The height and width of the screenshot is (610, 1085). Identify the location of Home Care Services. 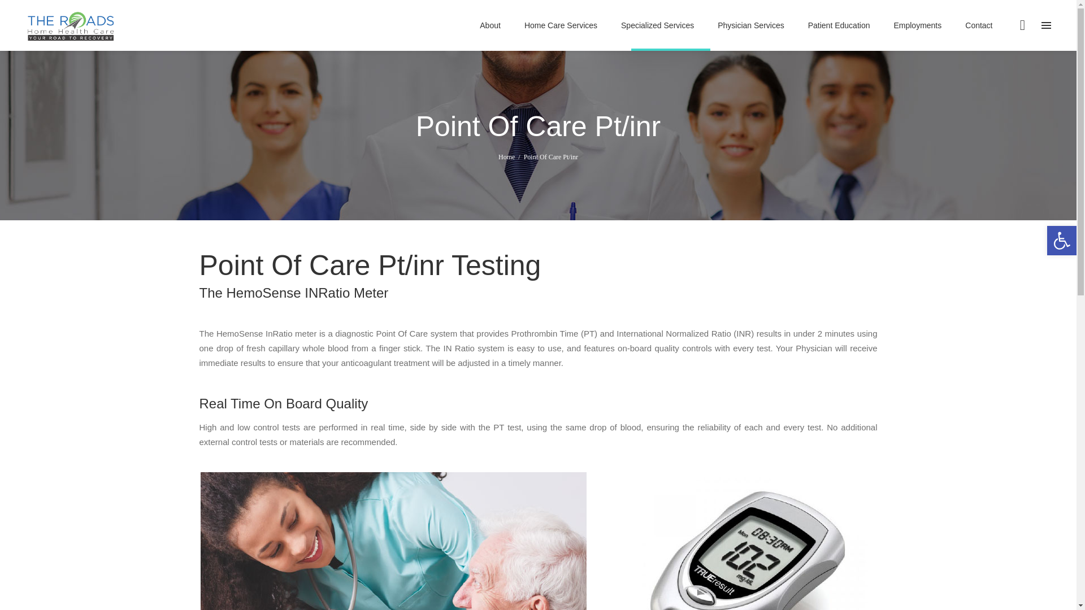
(561, 25).